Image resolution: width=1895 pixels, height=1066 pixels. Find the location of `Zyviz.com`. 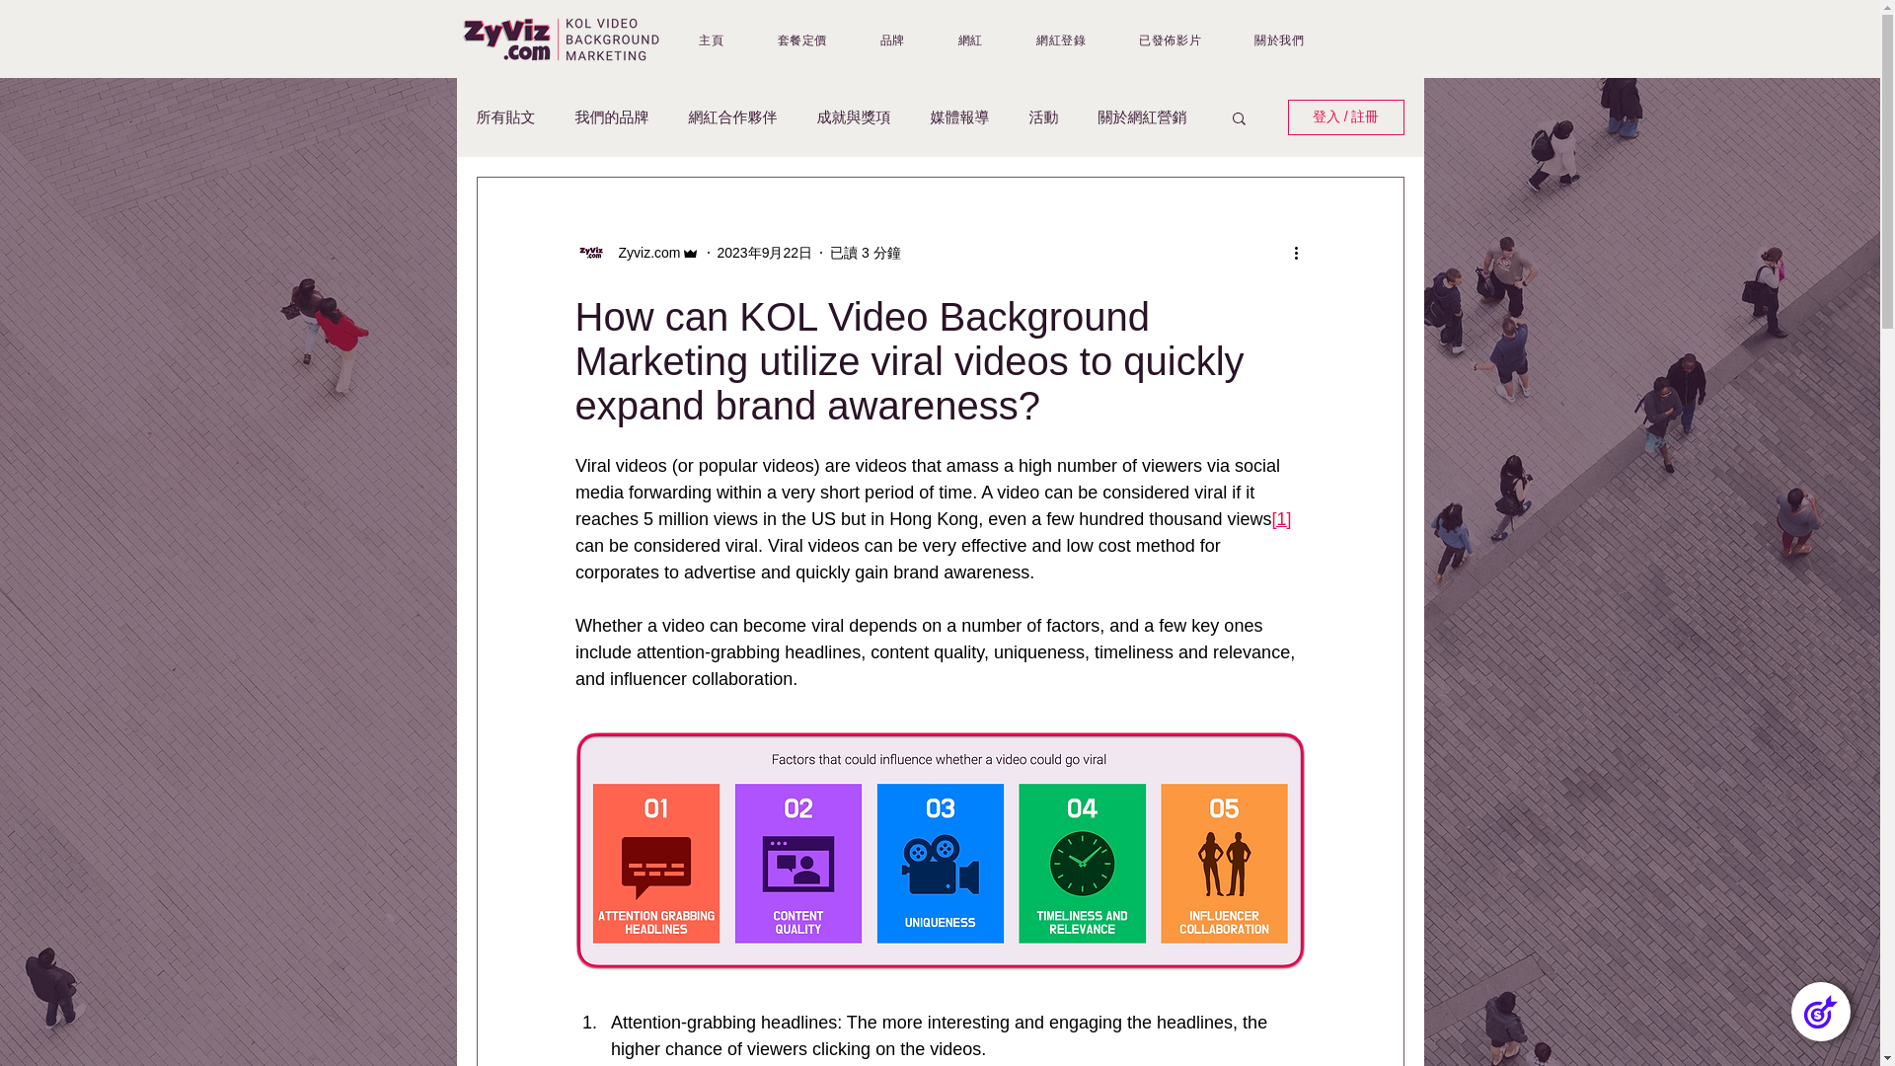

Zyviz.com is located at coordinates (644, 253).